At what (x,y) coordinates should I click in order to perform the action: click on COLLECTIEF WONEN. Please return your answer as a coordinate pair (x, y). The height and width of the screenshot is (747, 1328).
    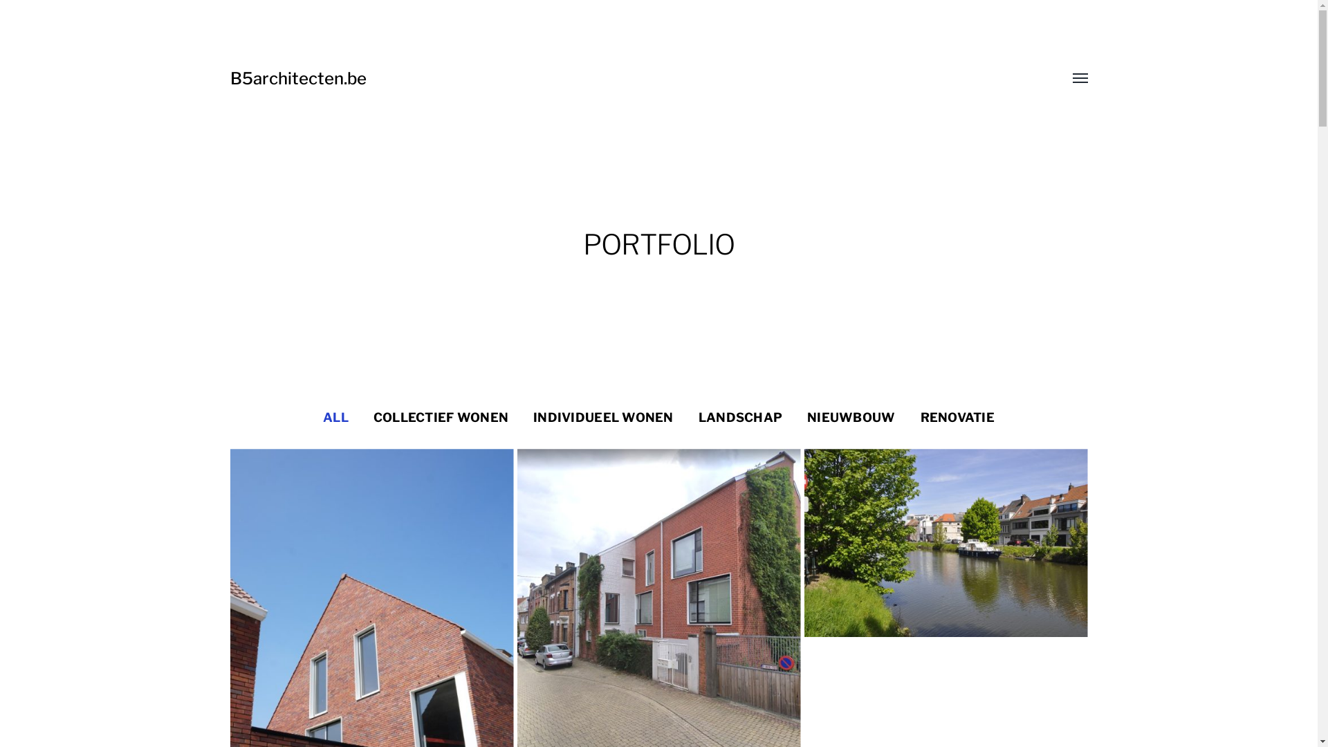
    Looking at the image, I should click on (441, 418).